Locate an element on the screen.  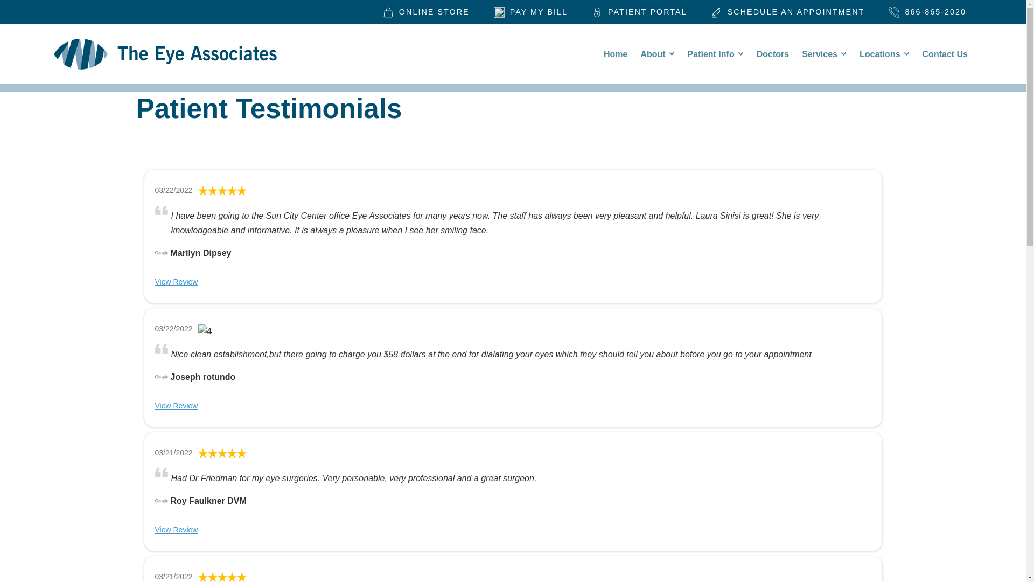
Doctors is located at coordinates (772, 54).